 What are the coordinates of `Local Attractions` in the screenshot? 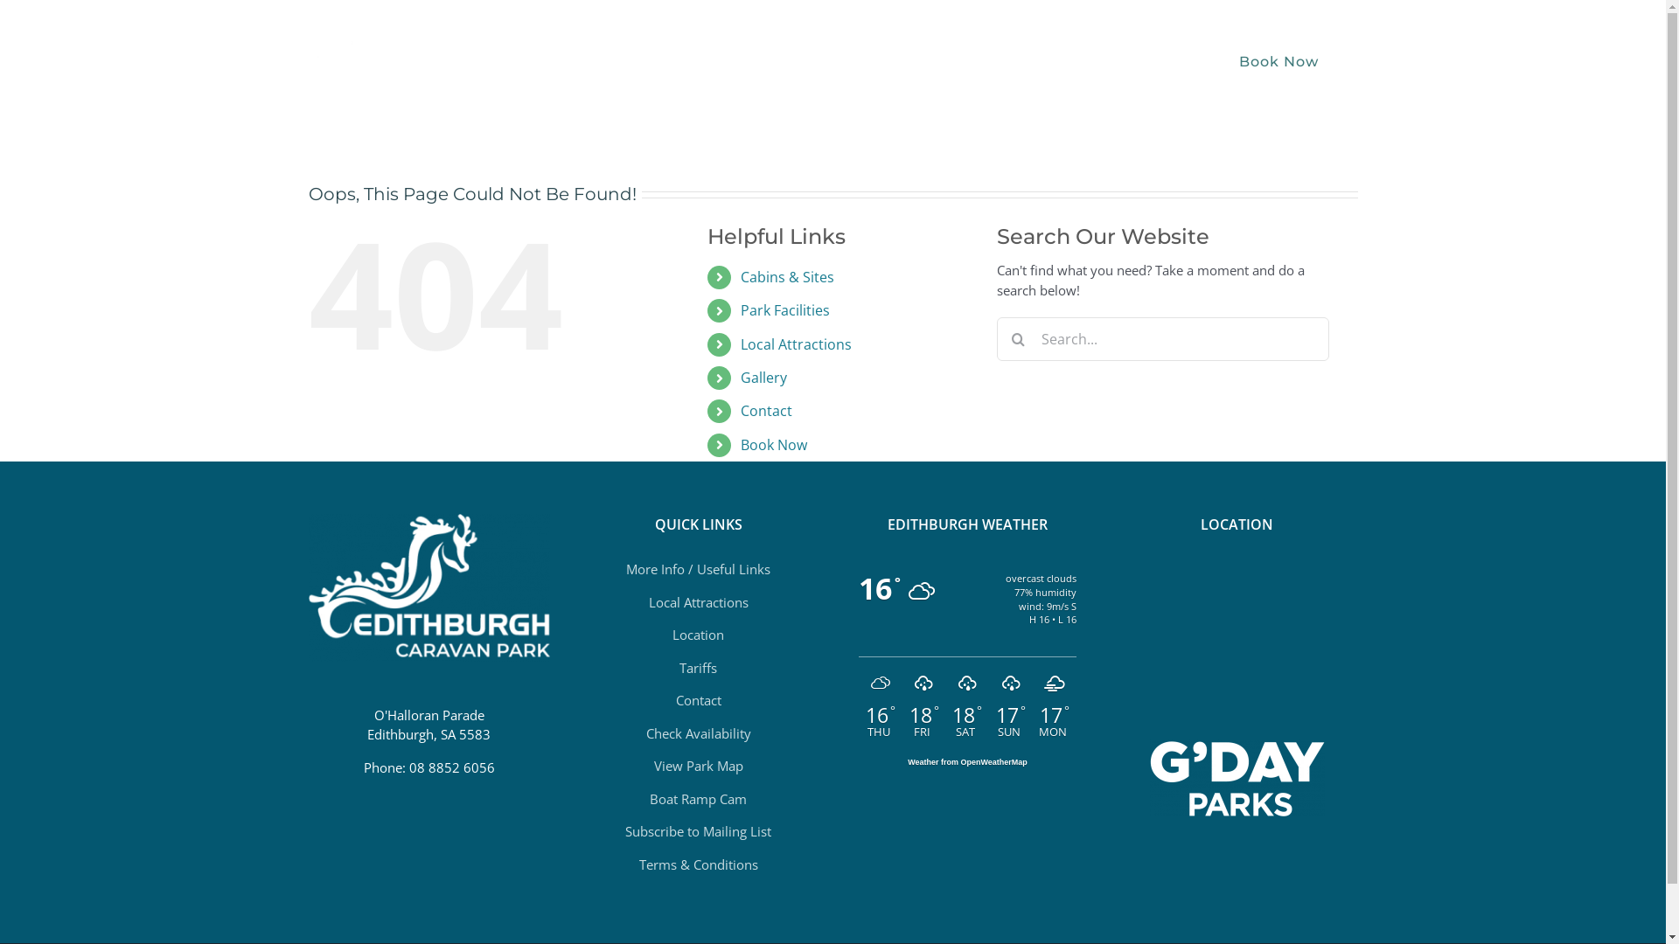 It's located at (796, 344).